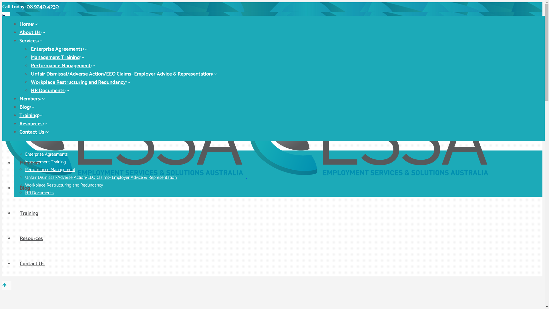 The image size is (549, 309). I want to click on Contact Us, so click(32, 132).